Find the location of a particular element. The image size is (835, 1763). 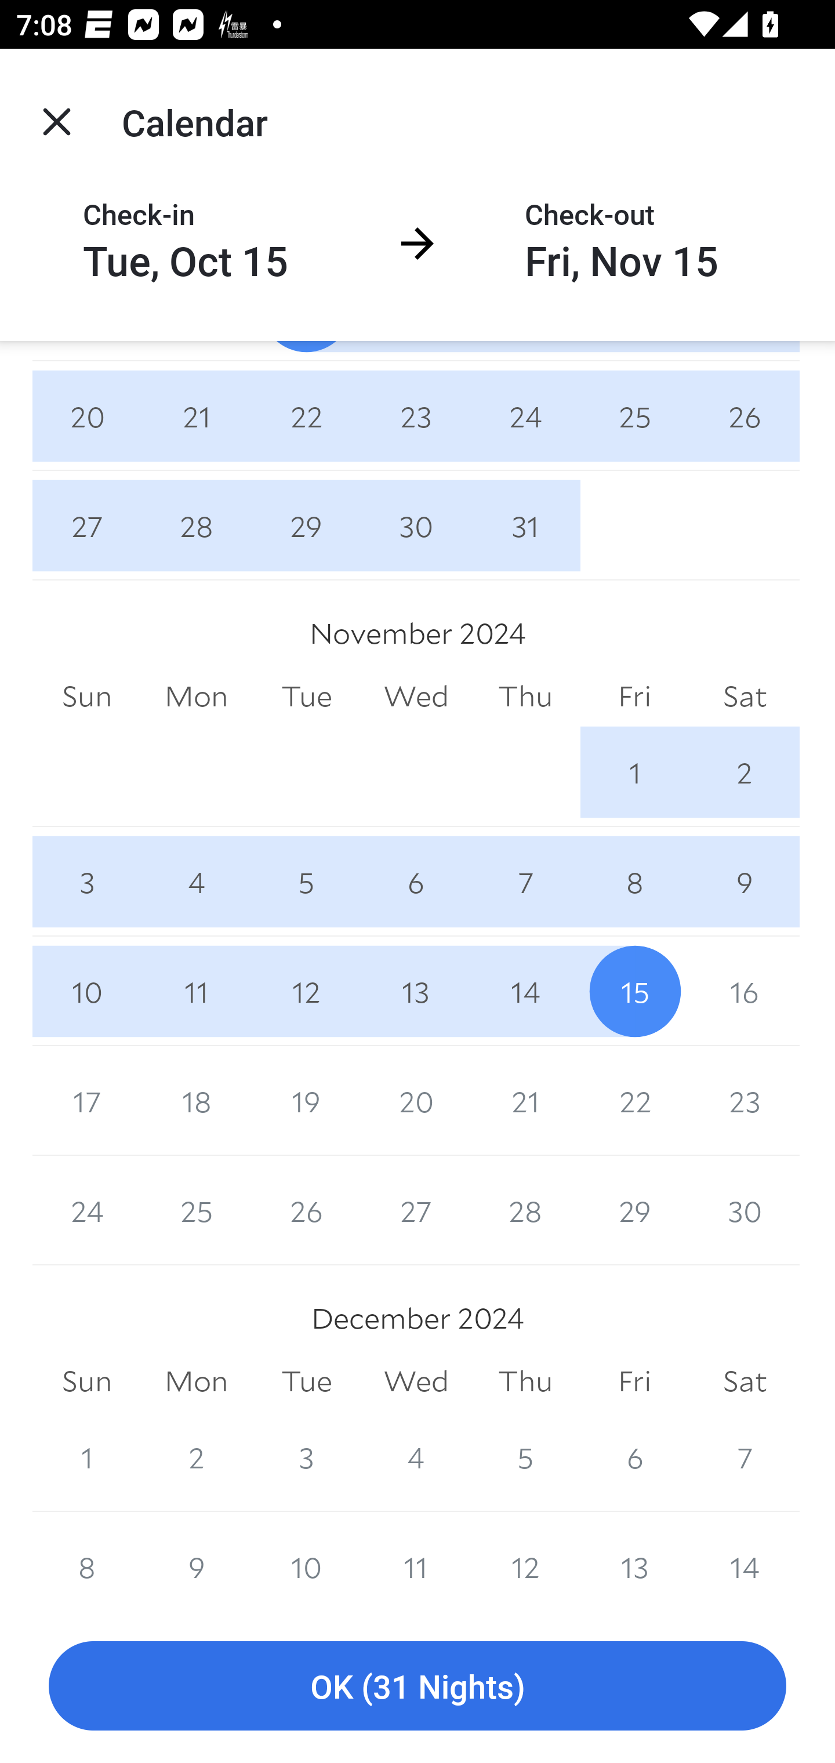

20 20 November 2024 is located at coordinates (416, 1101).